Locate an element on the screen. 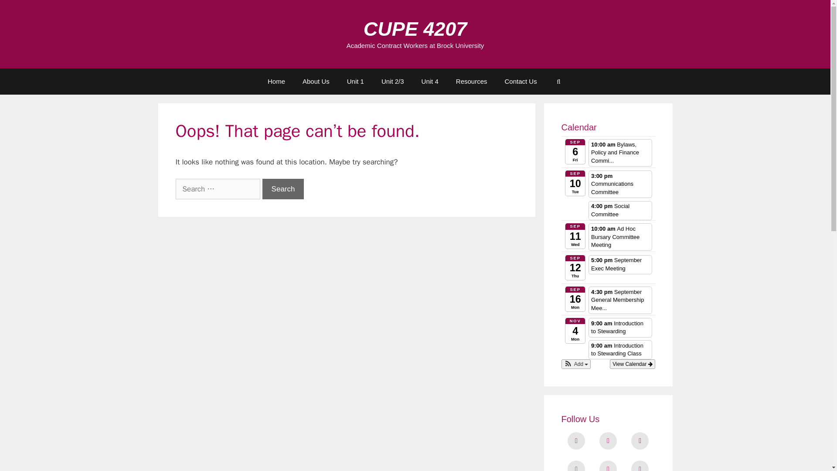 The image size is (837, 471). 4:00 pm Social Committee is located at coordinates (620, 211).